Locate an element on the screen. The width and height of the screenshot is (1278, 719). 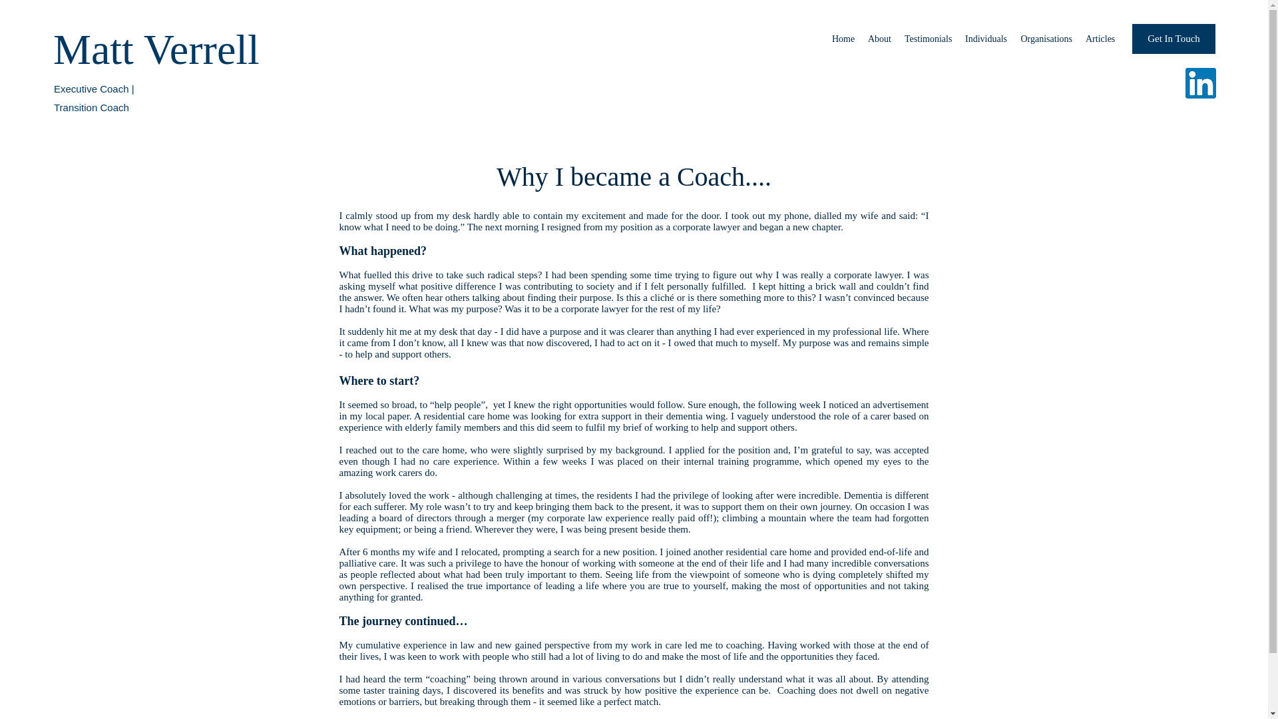
Get In Touch is located at coordinates (1173, 39).